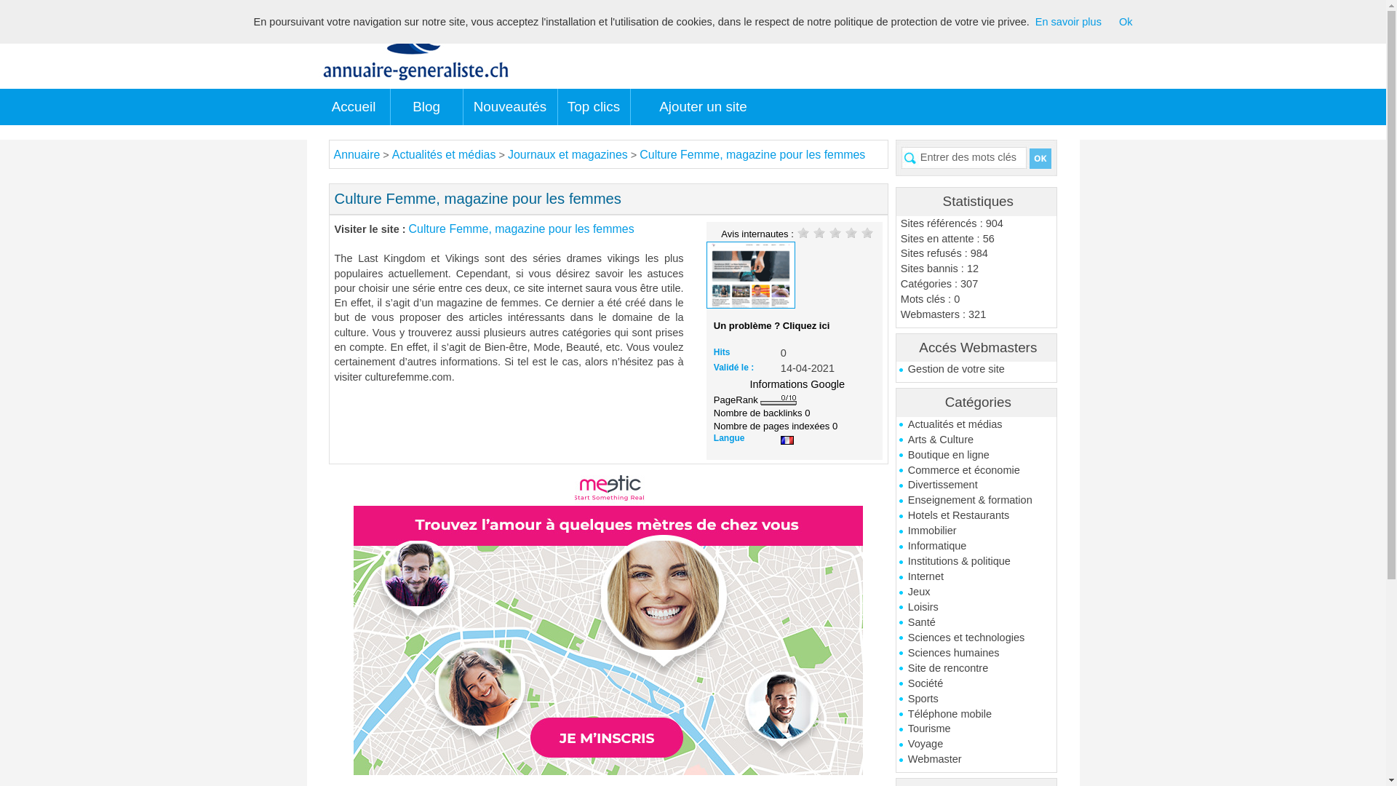  What do you see at coordinates (426, 107) in the screenshot?
I see `Blog` at bounding box center [426, 107].